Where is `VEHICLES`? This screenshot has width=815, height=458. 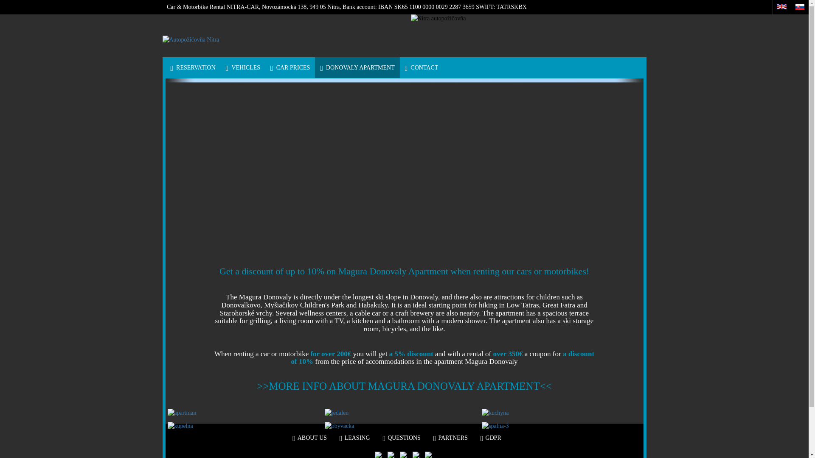 VEHICLES is located at coordinates (243, 67).